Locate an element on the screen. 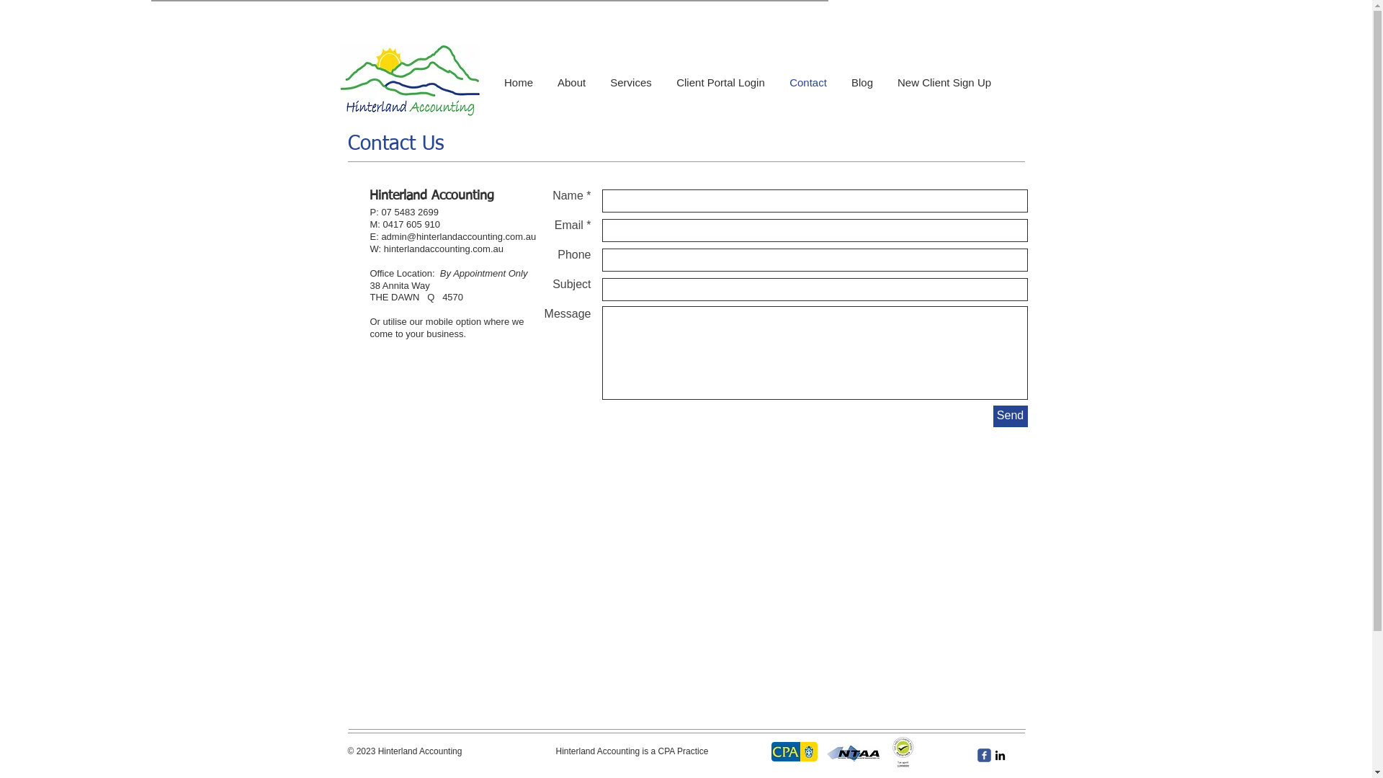 Image resolution: width=1383 pixels, height=778 pixels. Contact is located at coordinates (808, 83).